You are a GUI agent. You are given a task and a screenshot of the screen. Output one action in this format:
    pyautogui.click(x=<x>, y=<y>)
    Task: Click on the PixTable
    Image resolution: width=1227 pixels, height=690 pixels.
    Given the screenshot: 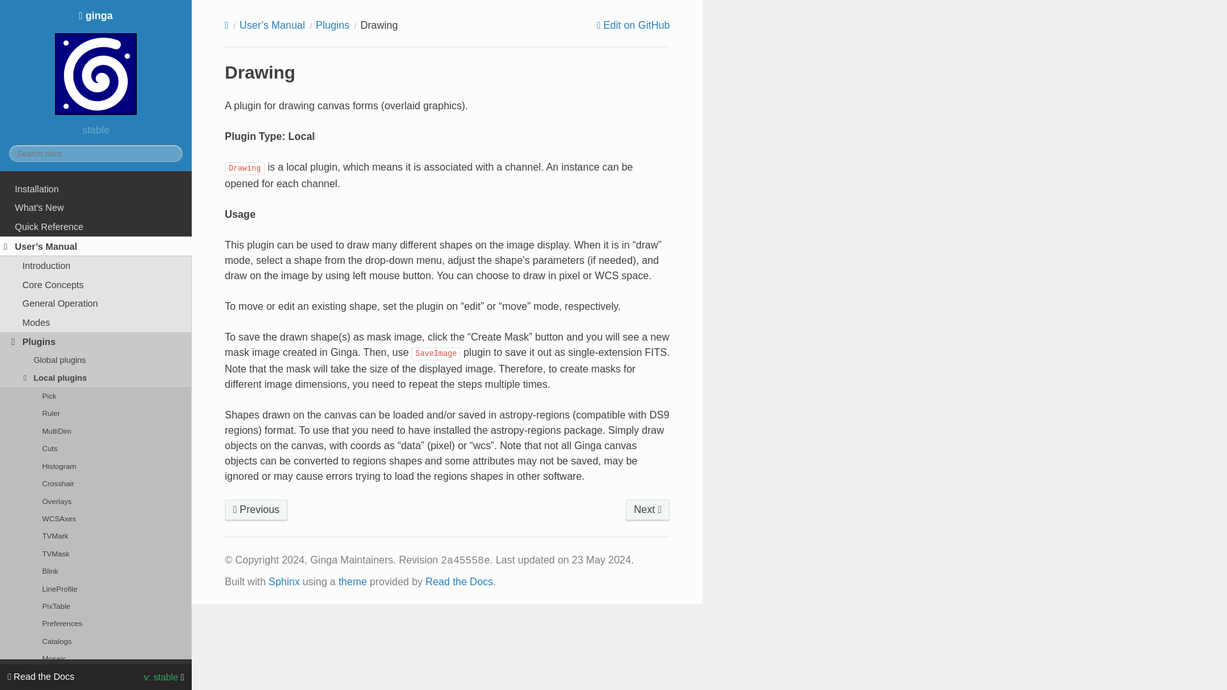 What is the action you would take?
    pyautogui.click(x=96, y=606)
    